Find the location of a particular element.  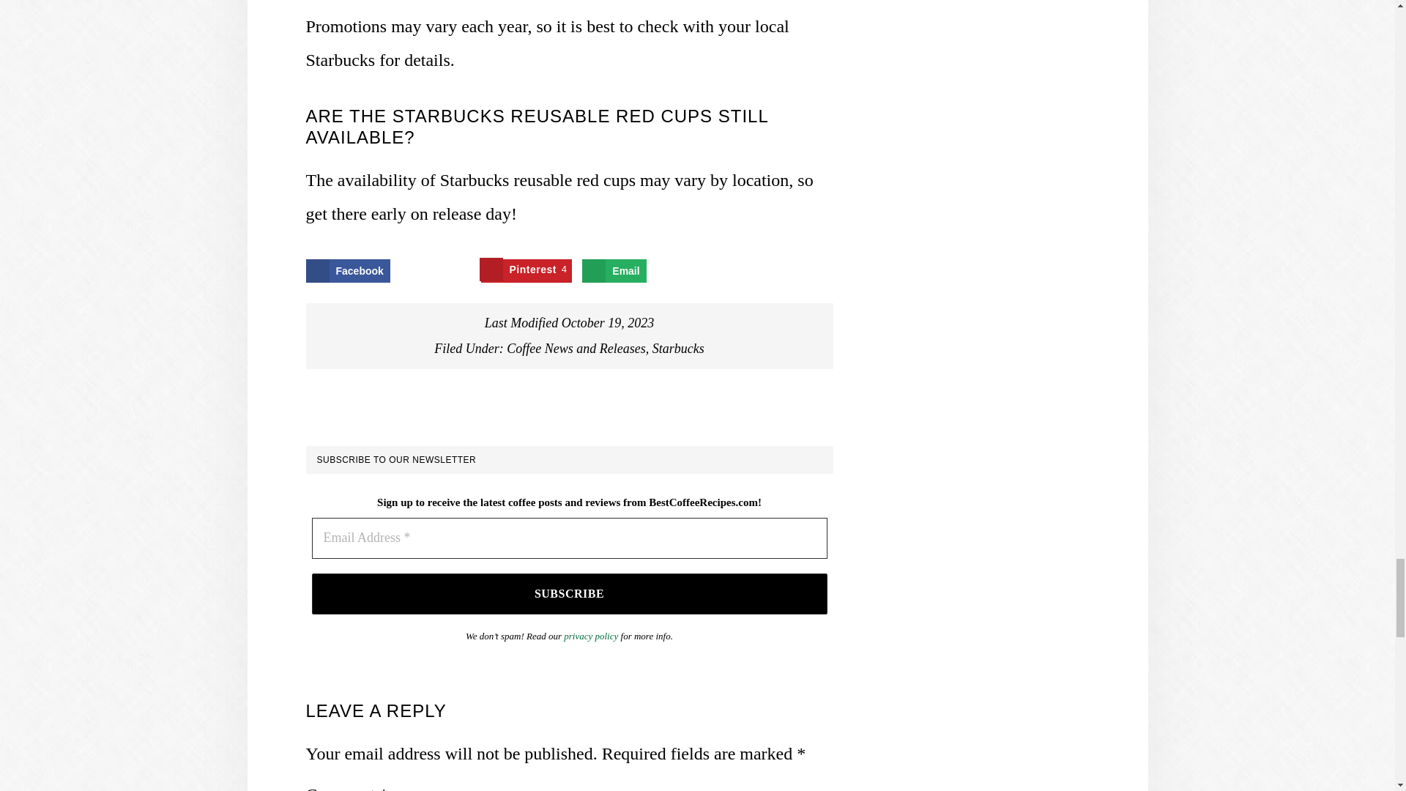

Send over email is located at coordinates (614, 271).